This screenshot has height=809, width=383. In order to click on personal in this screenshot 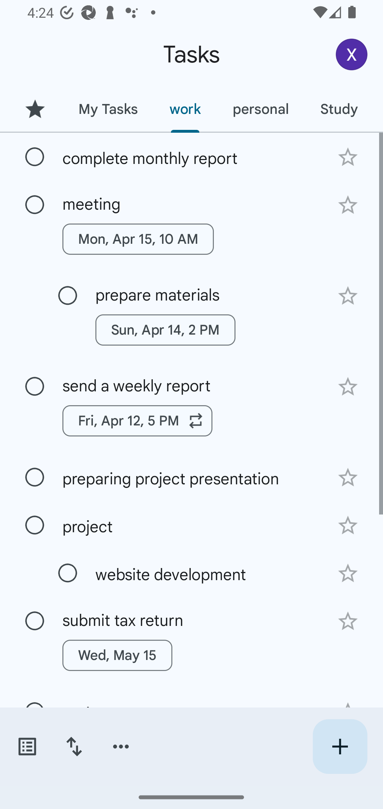, I will do `click(260, 109)`.